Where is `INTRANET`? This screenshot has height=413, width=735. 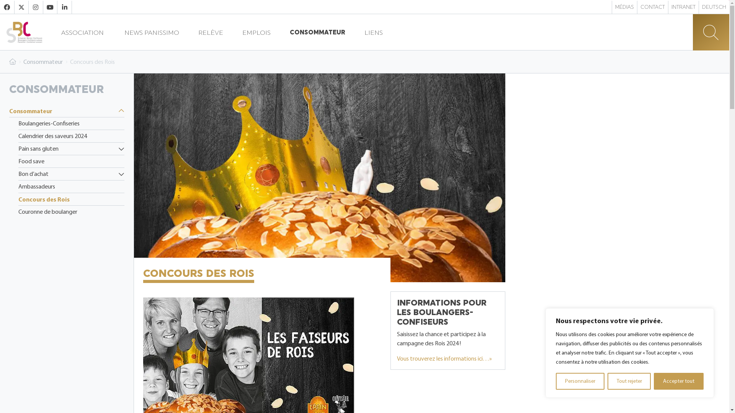 INTRANET is located at coordinates (684, 7).